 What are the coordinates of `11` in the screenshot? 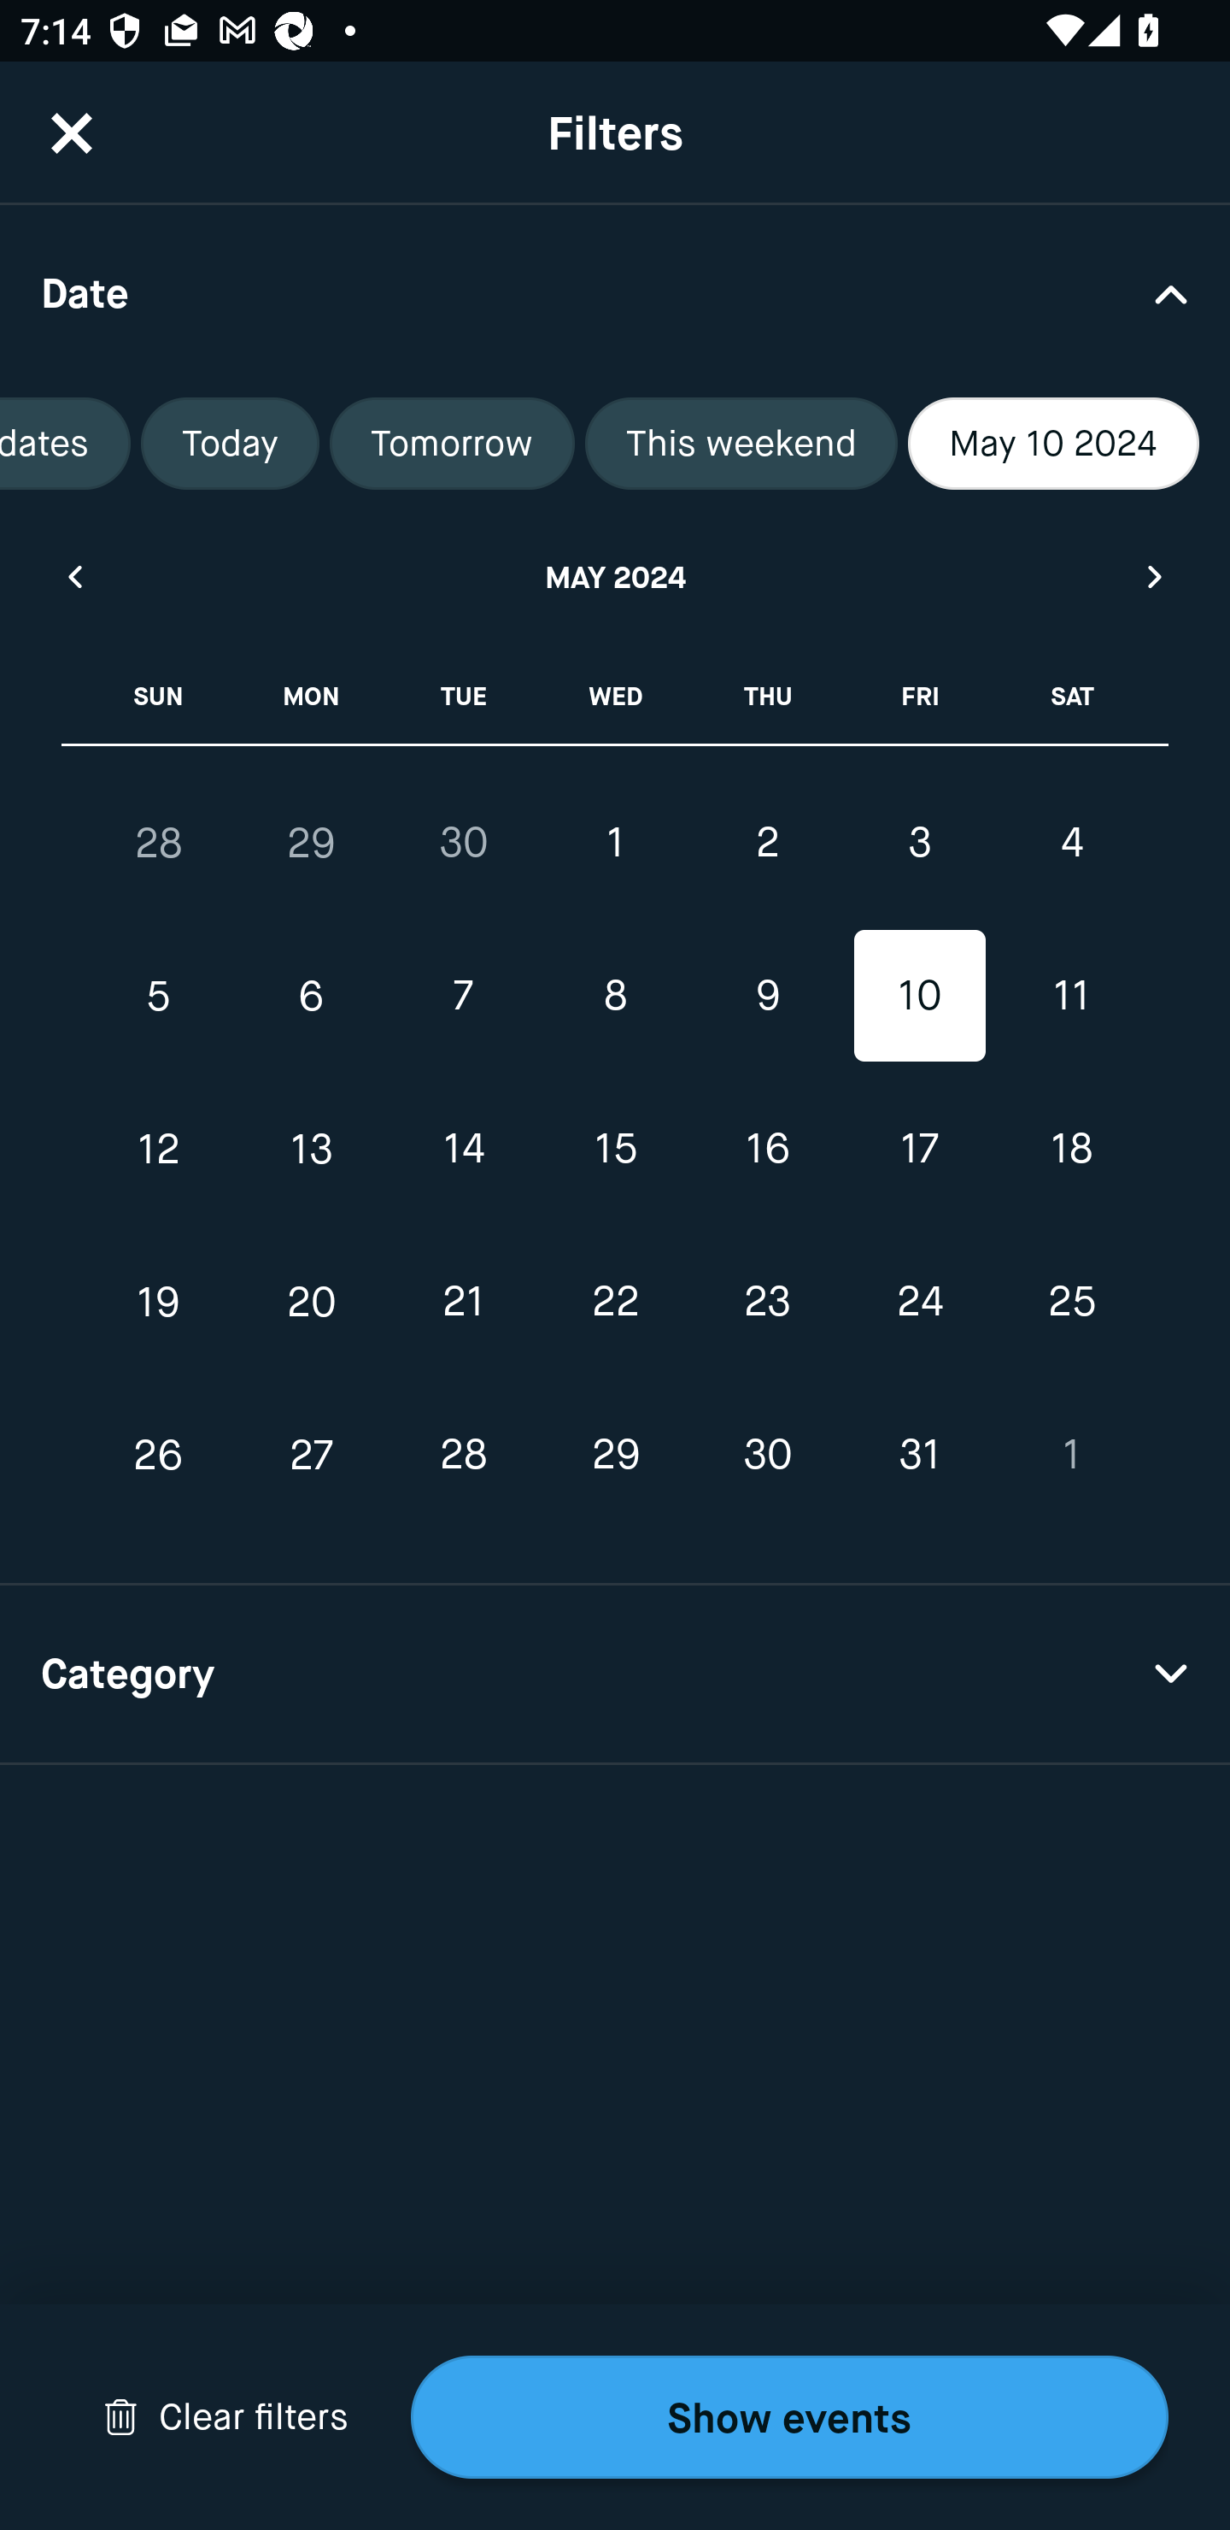 It's located at (1071, 997).